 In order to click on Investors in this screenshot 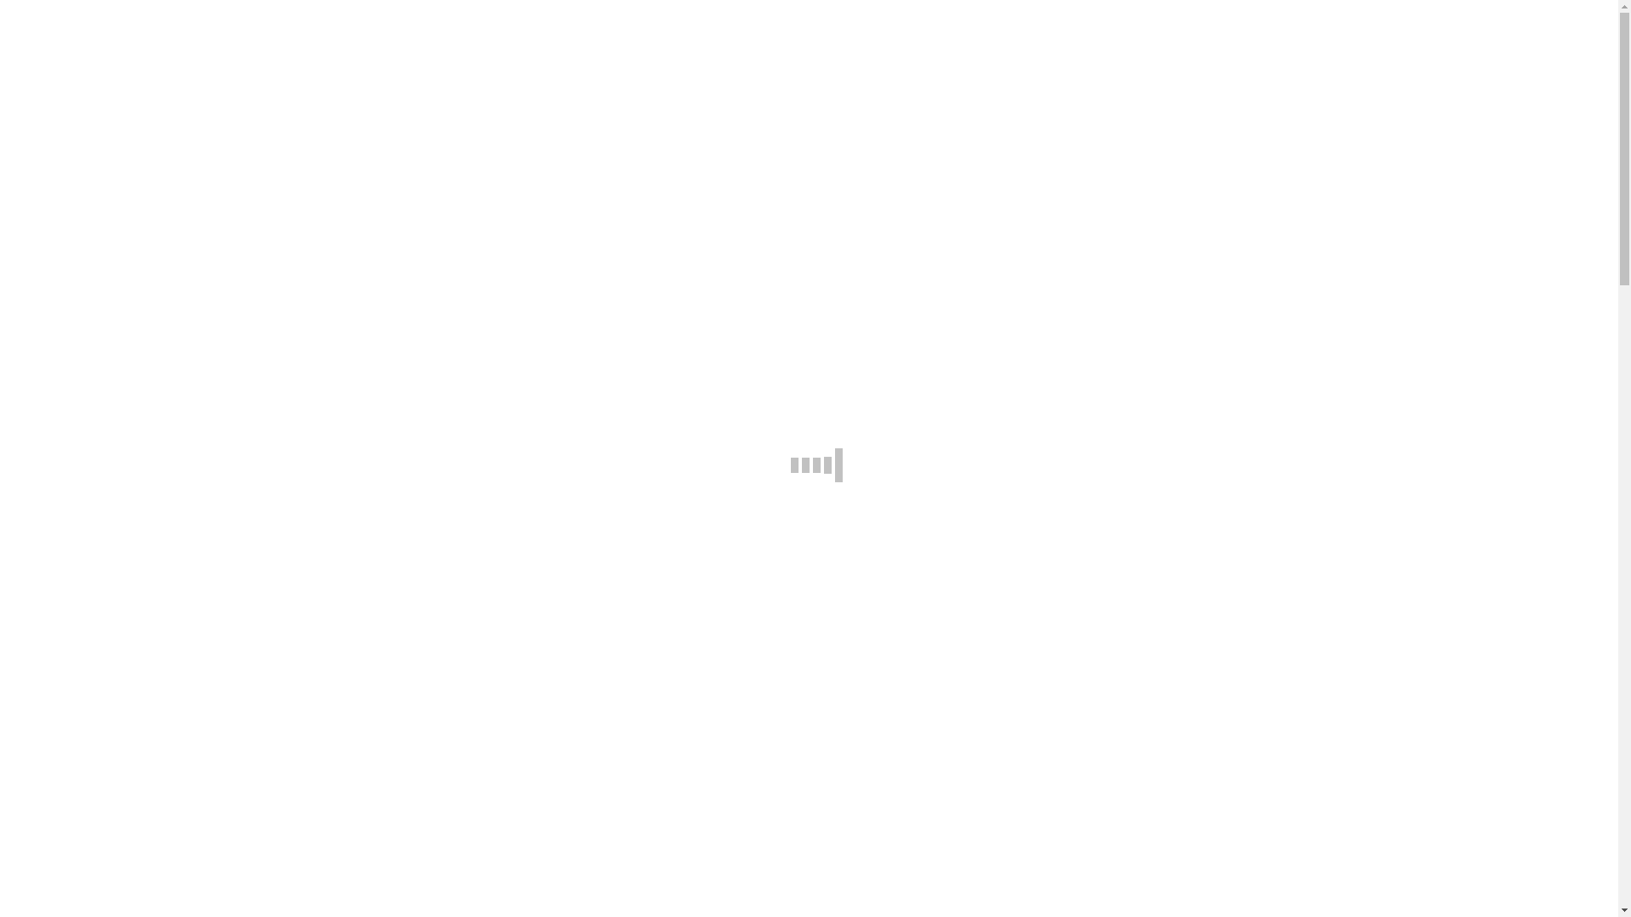, I will do `click(66, 671)`.